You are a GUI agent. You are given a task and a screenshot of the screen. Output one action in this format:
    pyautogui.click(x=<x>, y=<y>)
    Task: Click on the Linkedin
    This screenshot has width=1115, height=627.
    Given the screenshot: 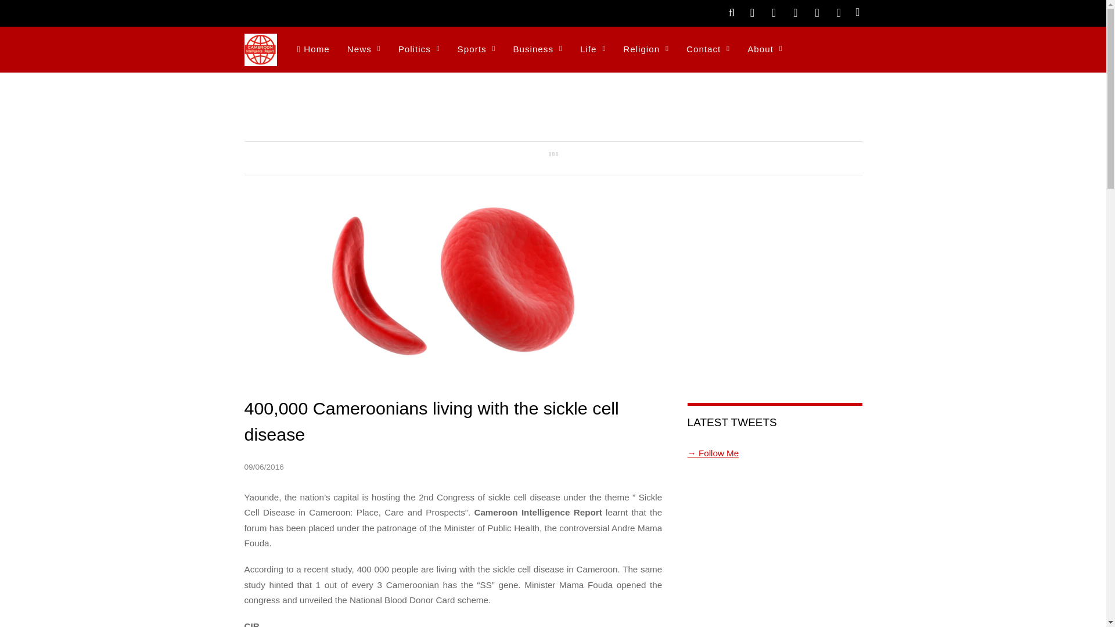 What is the action you would take?
    pyautogui.click(x=839, y=12)
    